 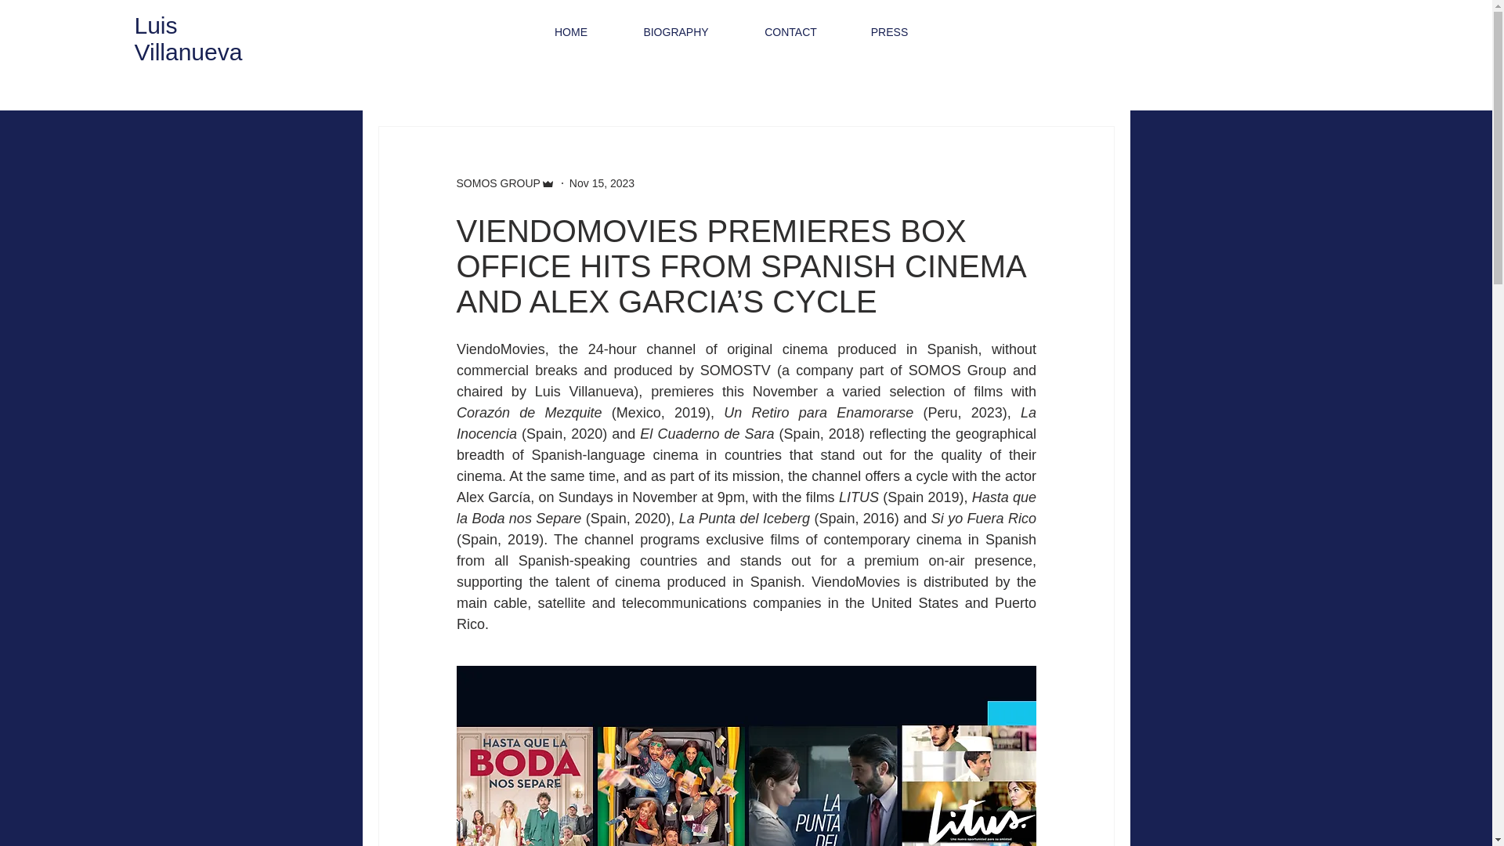 What do you see at coordinates (675, 31) in the screenshot?
I see `BIOGRAPHY` at bounding box center [675, 31].